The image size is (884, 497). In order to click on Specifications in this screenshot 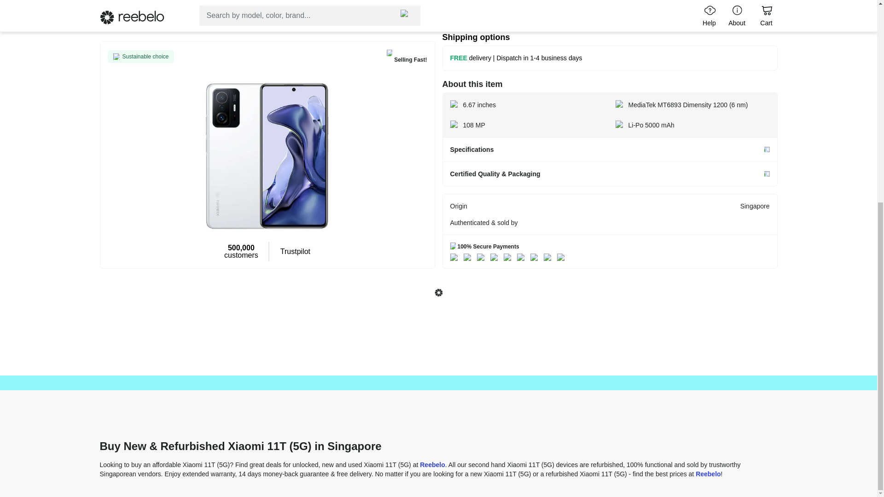, I will do `click(610, 150)`.